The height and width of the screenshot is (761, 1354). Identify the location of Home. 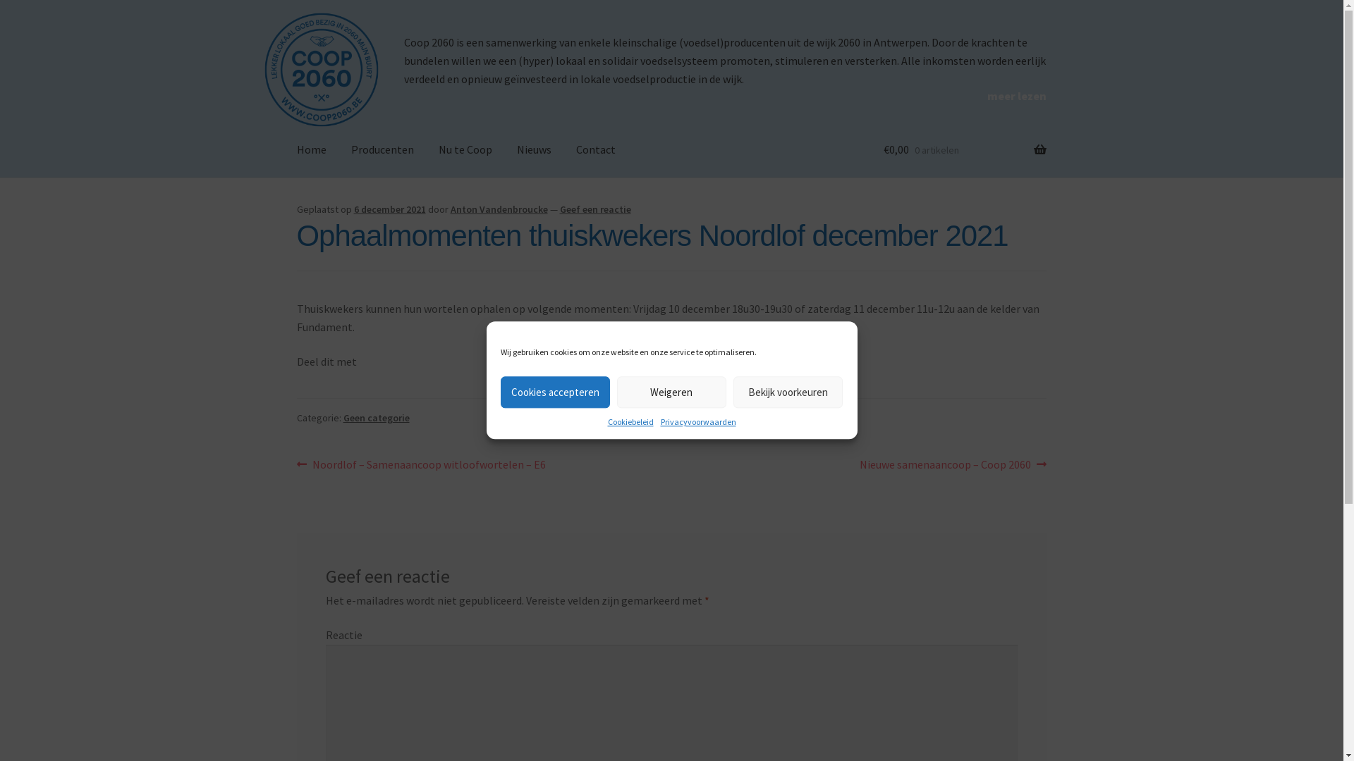
(312, 150).